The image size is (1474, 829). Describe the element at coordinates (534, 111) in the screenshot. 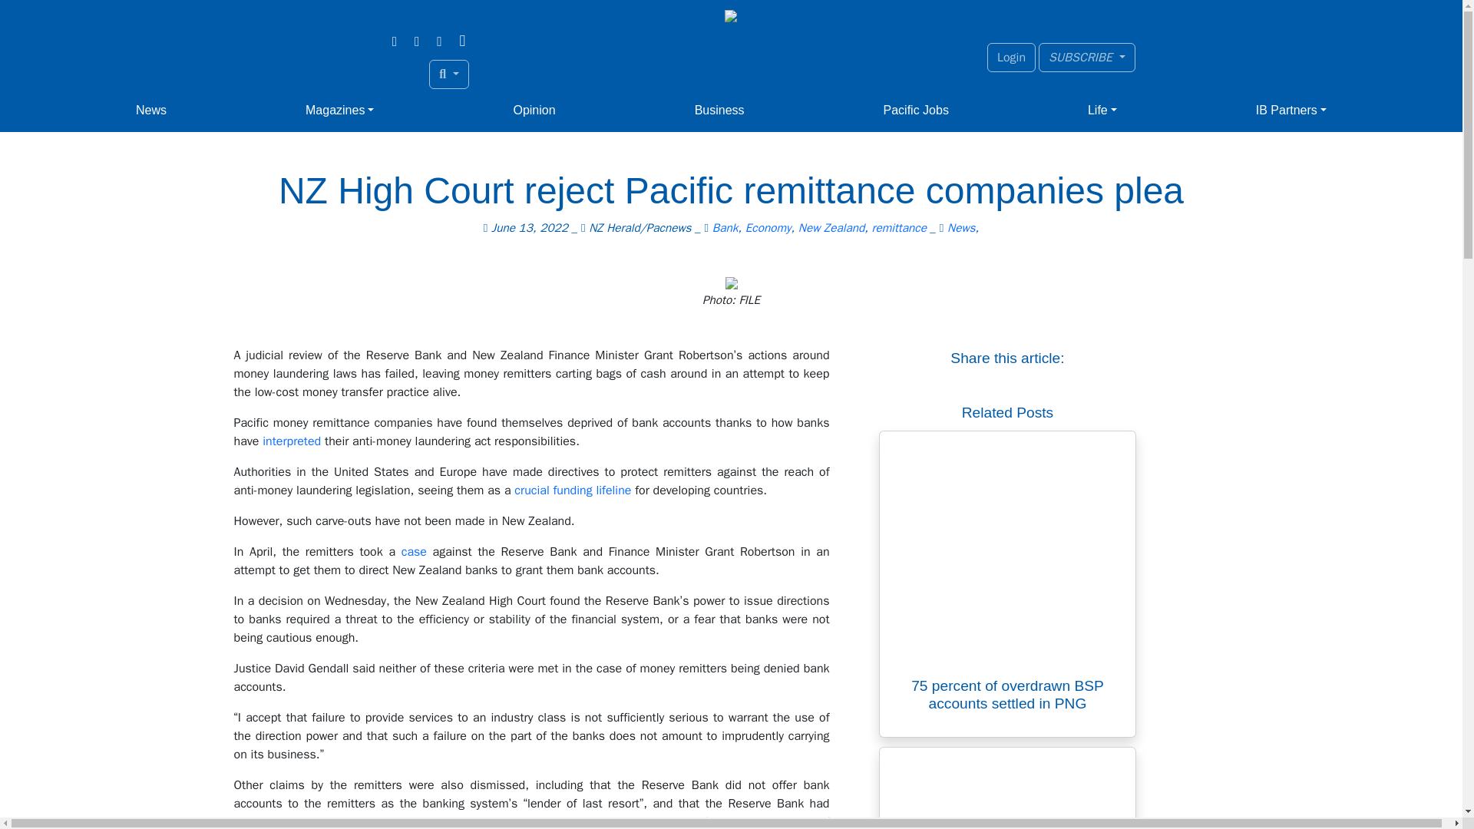

I see `Opinion` at that location.